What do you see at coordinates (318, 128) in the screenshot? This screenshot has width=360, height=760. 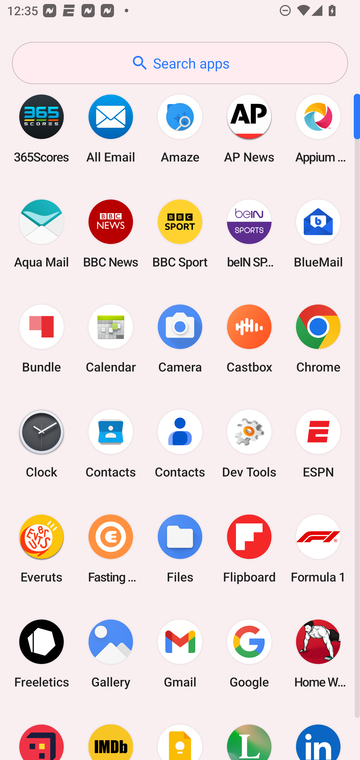 I see `Appium Settings` at bounding box center [318, 128].